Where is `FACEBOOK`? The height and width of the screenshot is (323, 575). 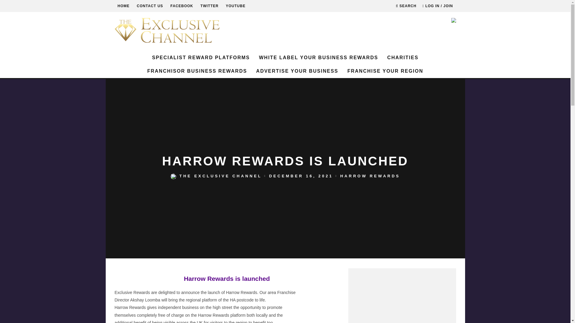 FACEBOOK is located at coordinates (181, 6).